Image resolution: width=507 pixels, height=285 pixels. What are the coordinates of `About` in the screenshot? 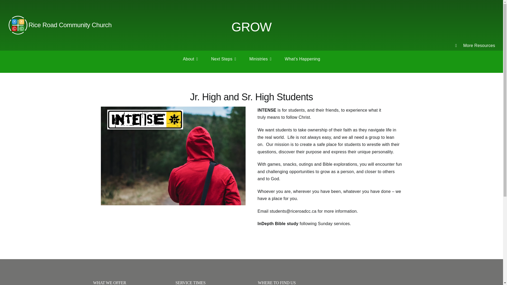 It's located at (190, 59).